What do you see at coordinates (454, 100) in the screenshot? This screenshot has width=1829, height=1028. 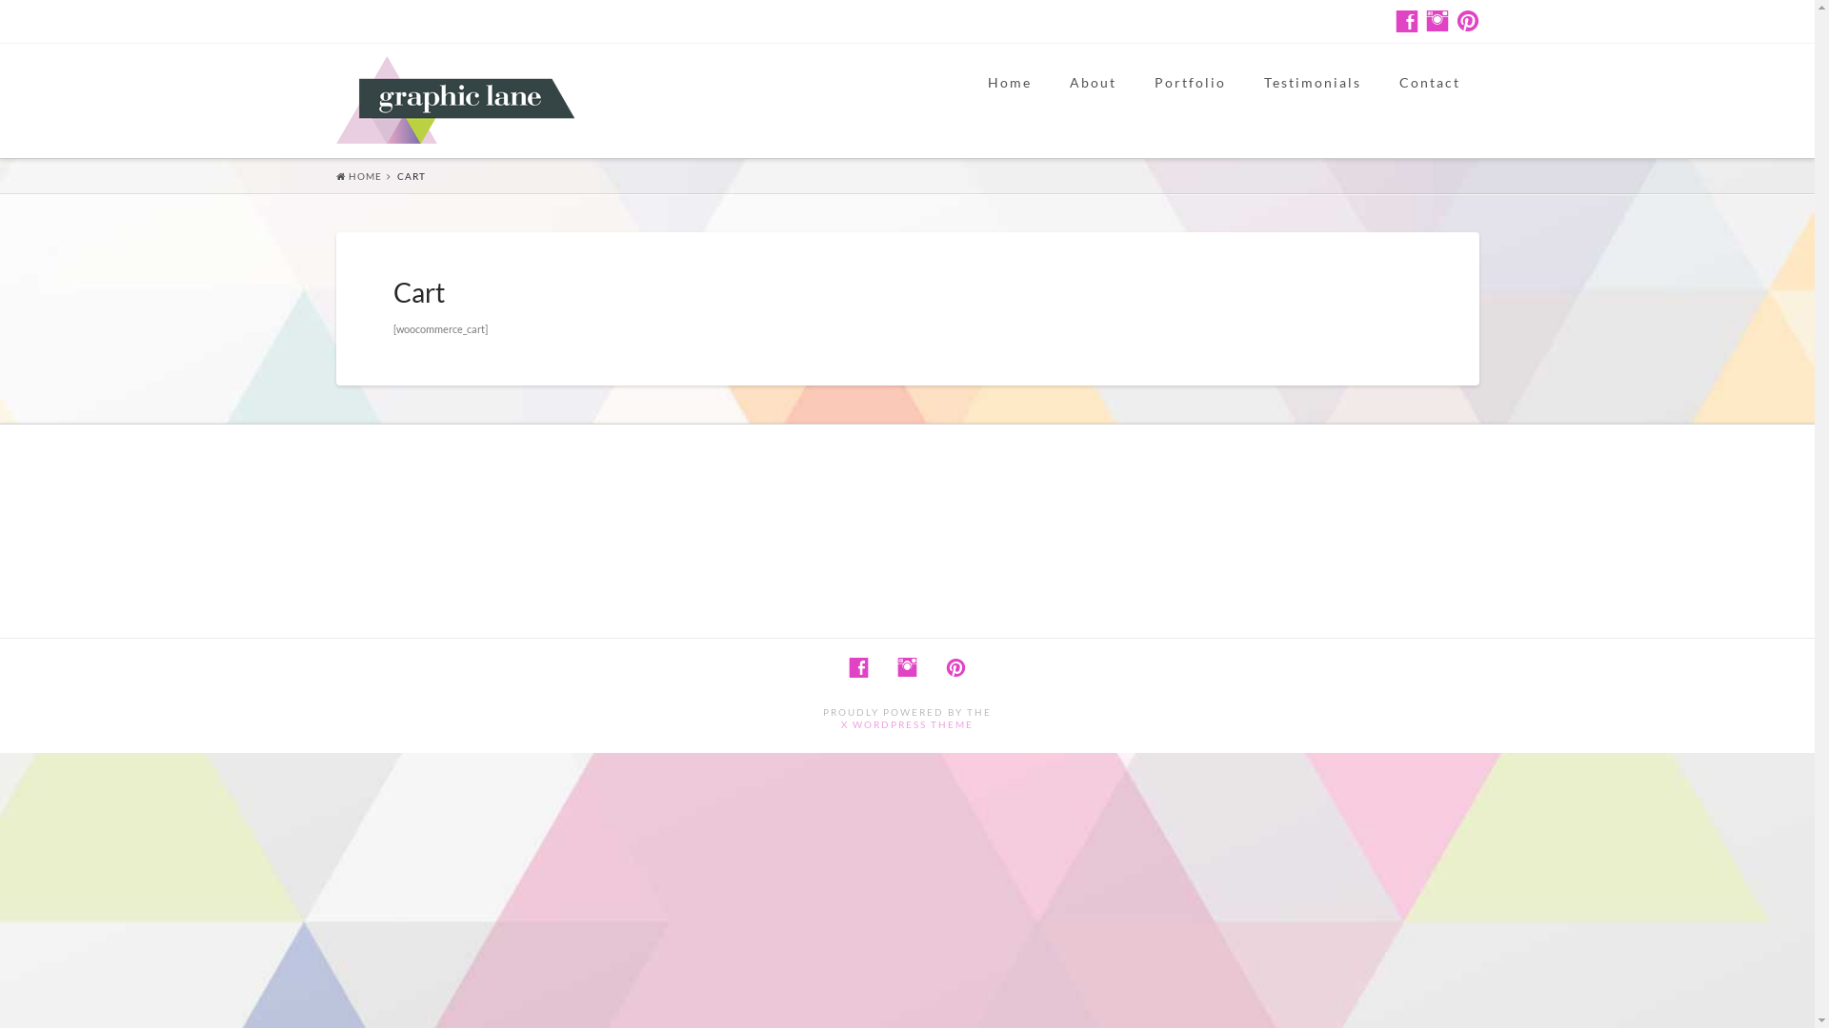 I see `Creative Graphic Design Solutions` at bounding box center [454, 100].